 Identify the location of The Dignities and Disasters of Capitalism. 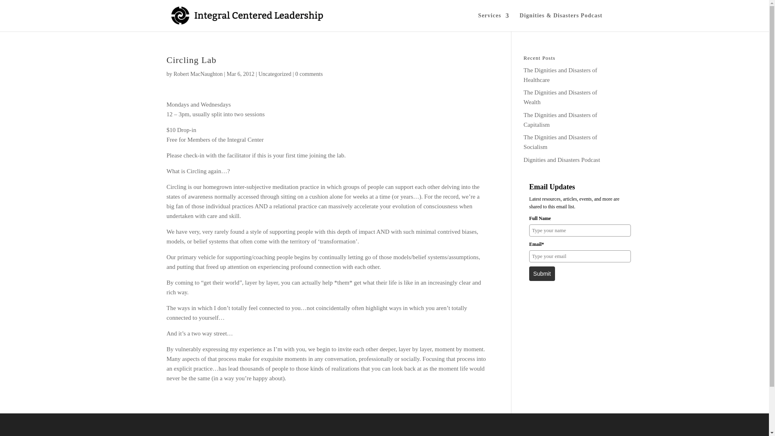
(560, 119).